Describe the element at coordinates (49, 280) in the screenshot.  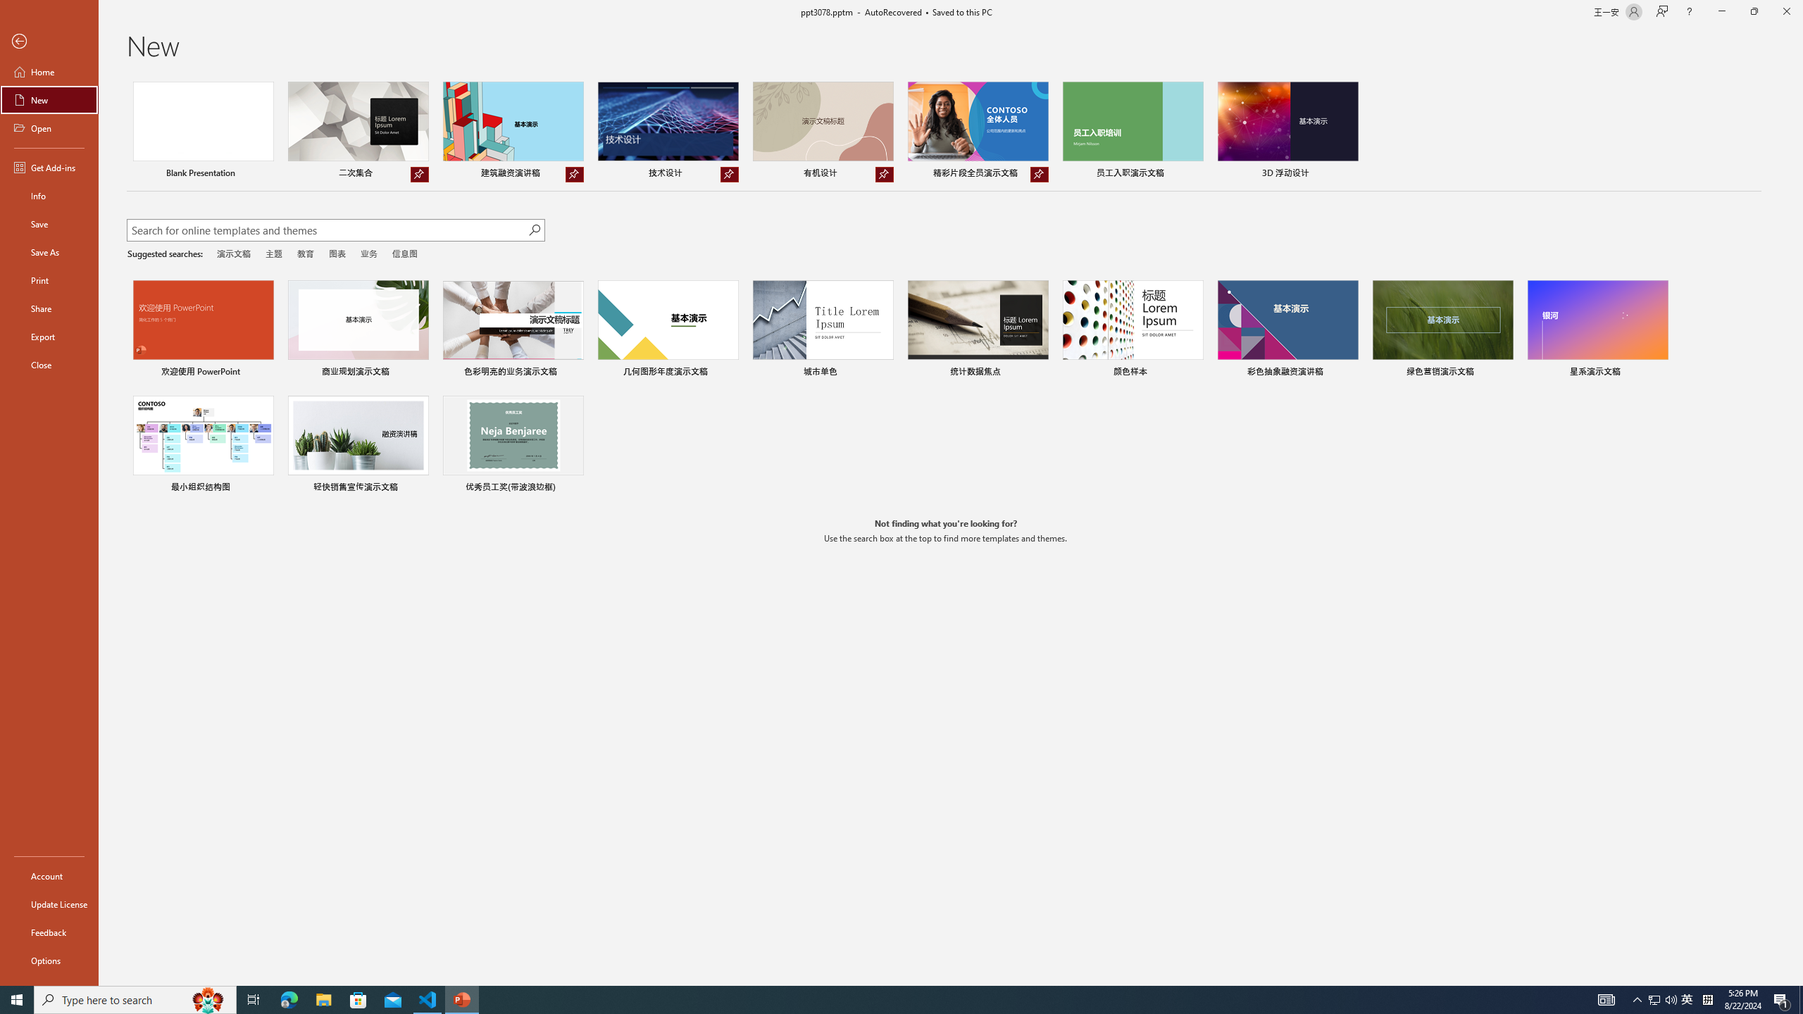
I see `Print` at that location.